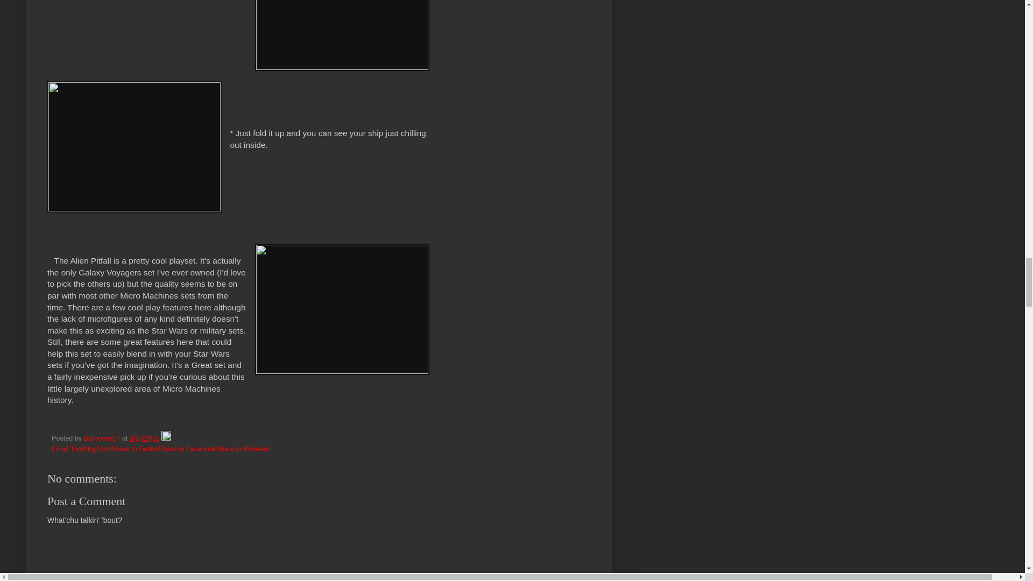 The height and width of the screenshot is (581, 1033). Describe the element at coordinates (68, 449) in the screenshot. I see `Email This` at that location.